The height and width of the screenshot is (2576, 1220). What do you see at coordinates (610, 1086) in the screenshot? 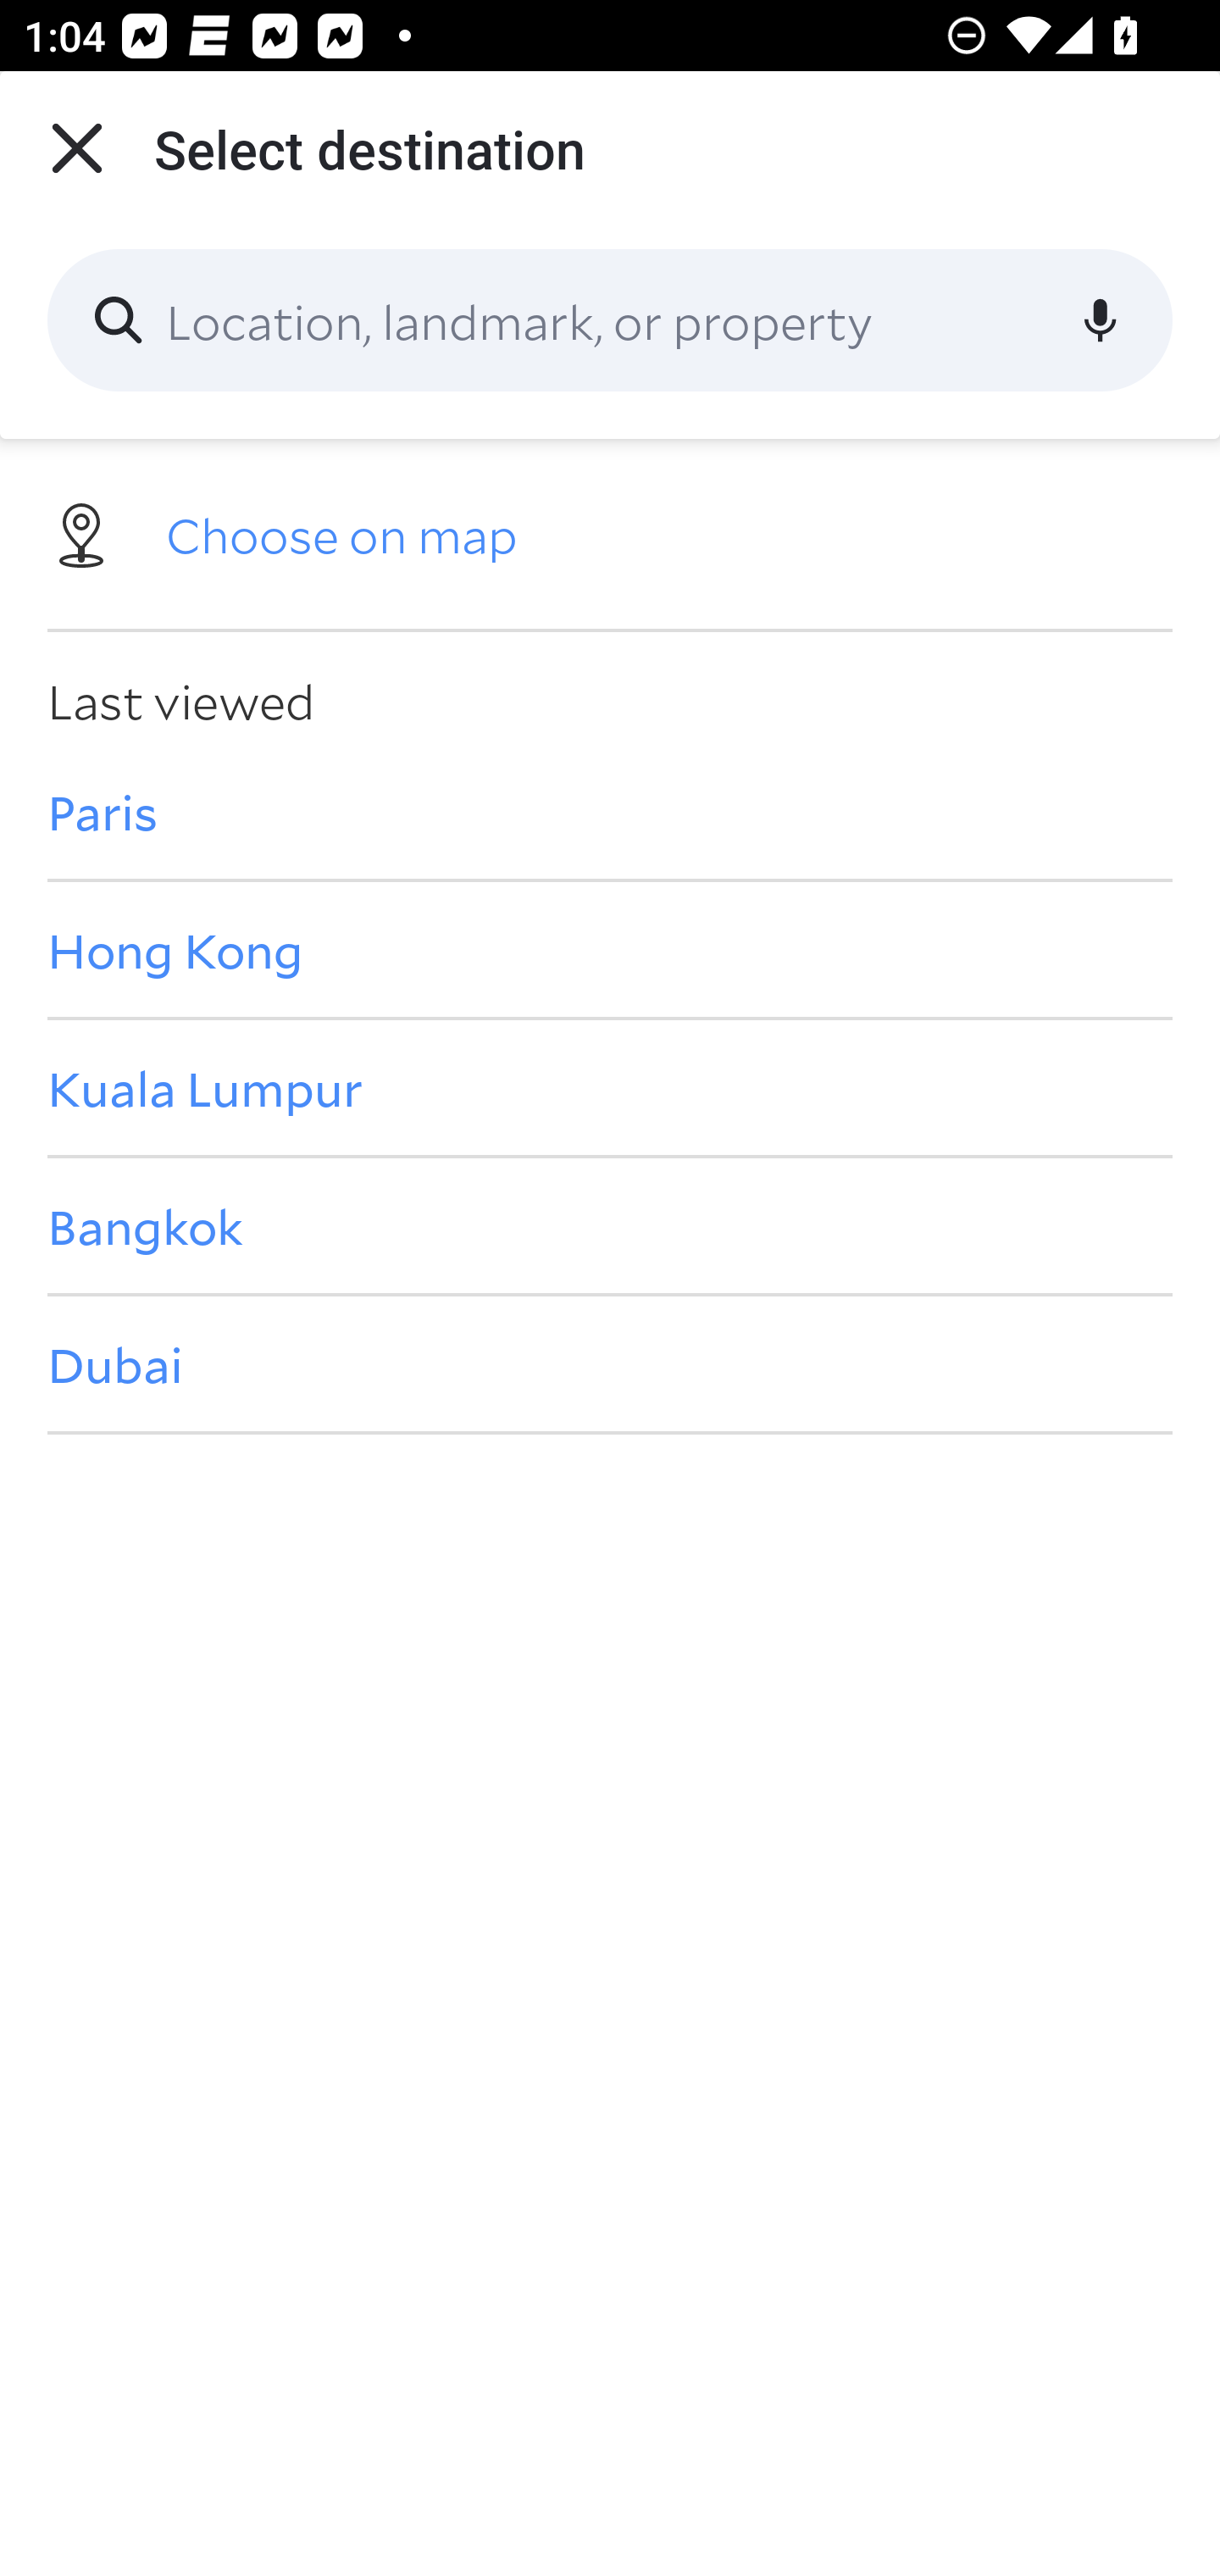
I see `Kuala Lumpur` at bounding box center [610, 1086].